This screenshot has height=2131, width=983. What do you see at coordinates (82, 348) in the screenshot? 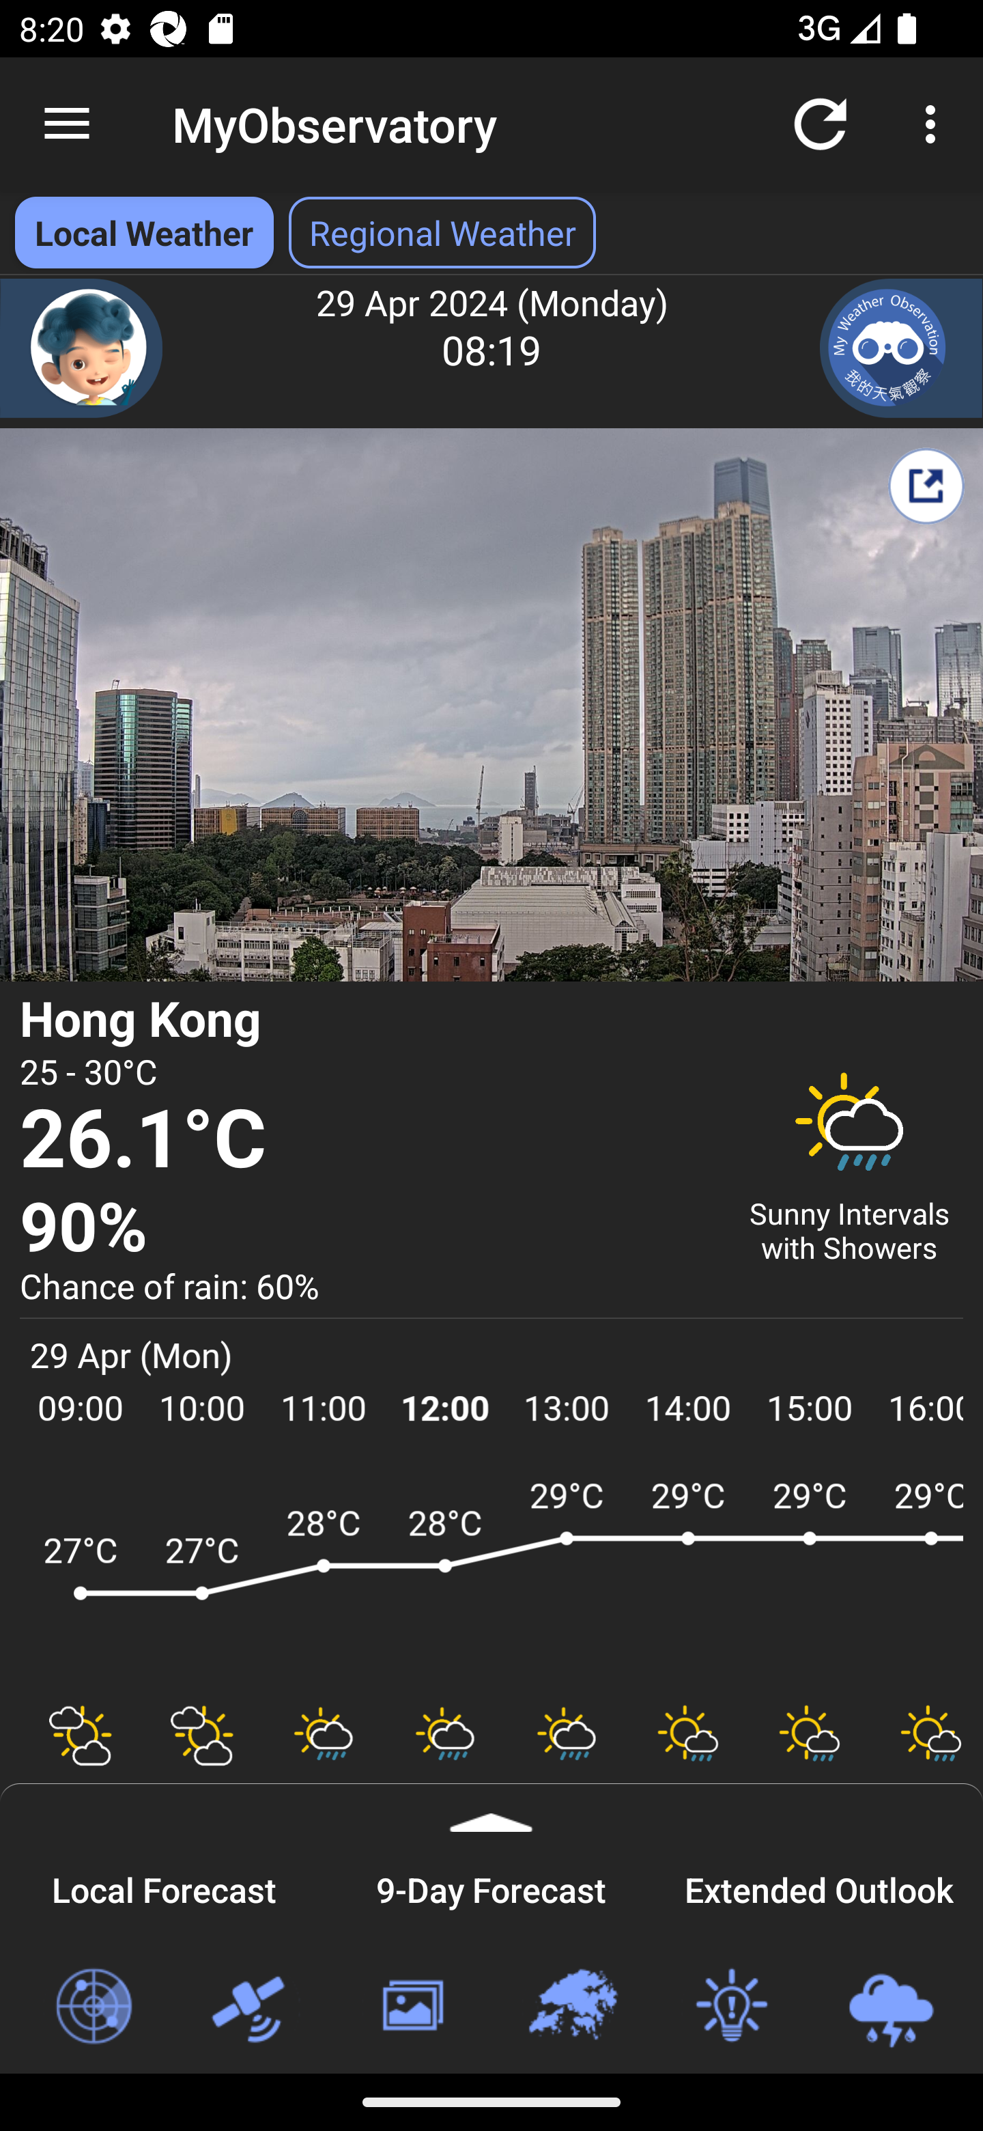
I see `Chatbot` at bounding box center [82, 348].